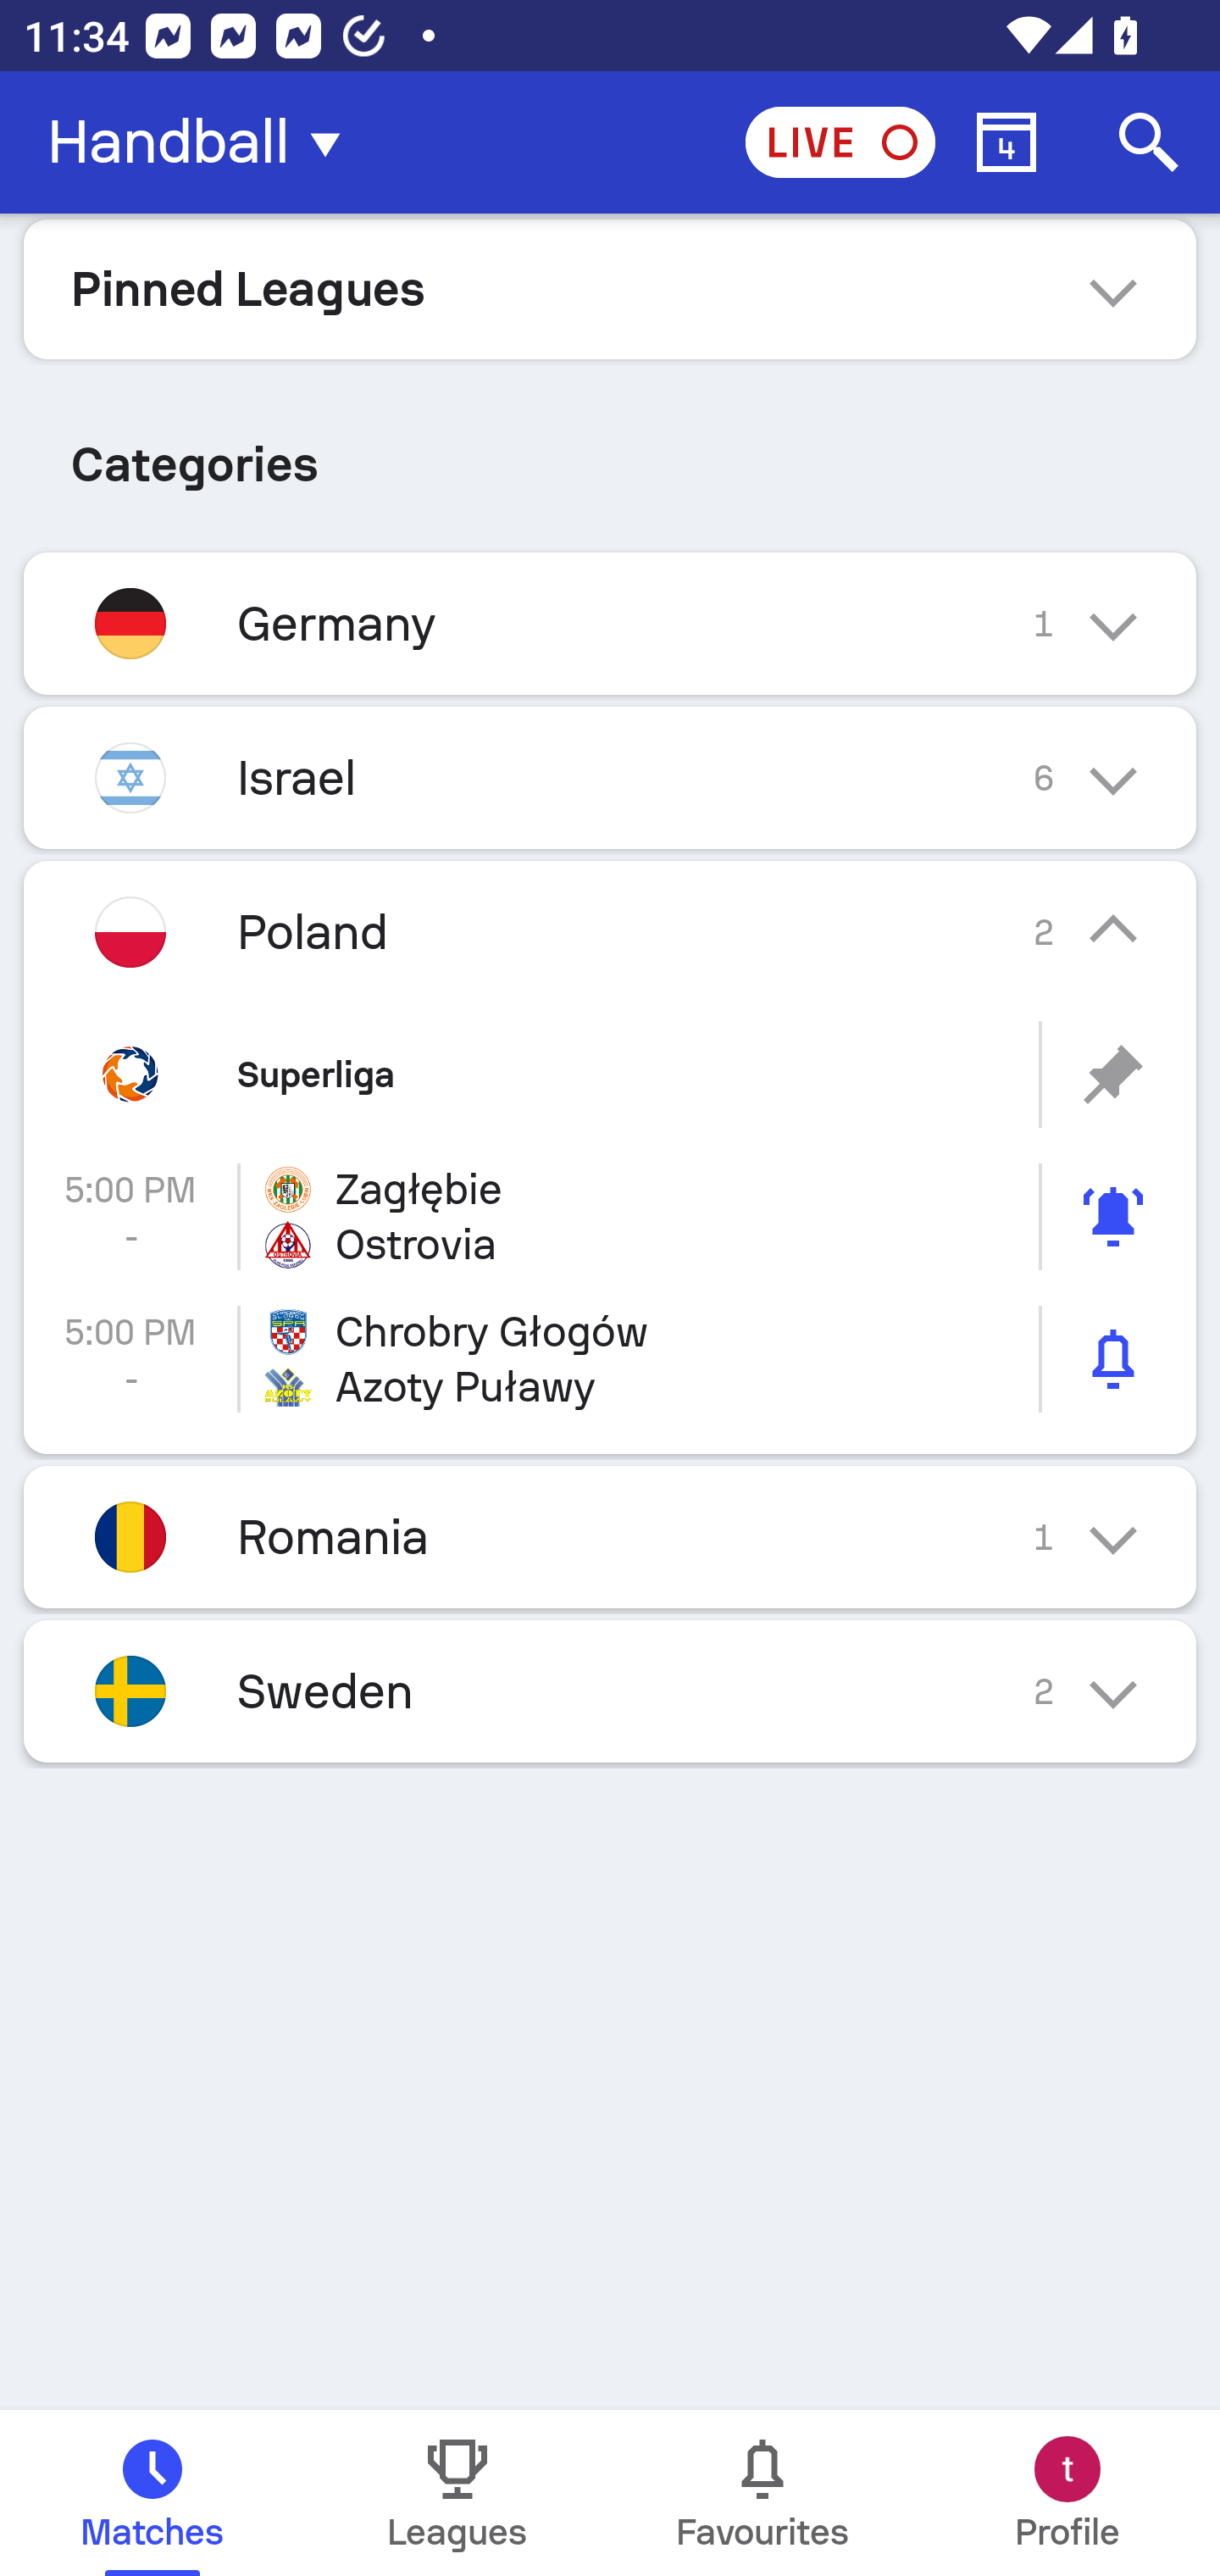 The image size is (1220, 2576). I want to click on 5:00 PM - Chrobry Głogów Azoty Puławy, so click(610, 1359).